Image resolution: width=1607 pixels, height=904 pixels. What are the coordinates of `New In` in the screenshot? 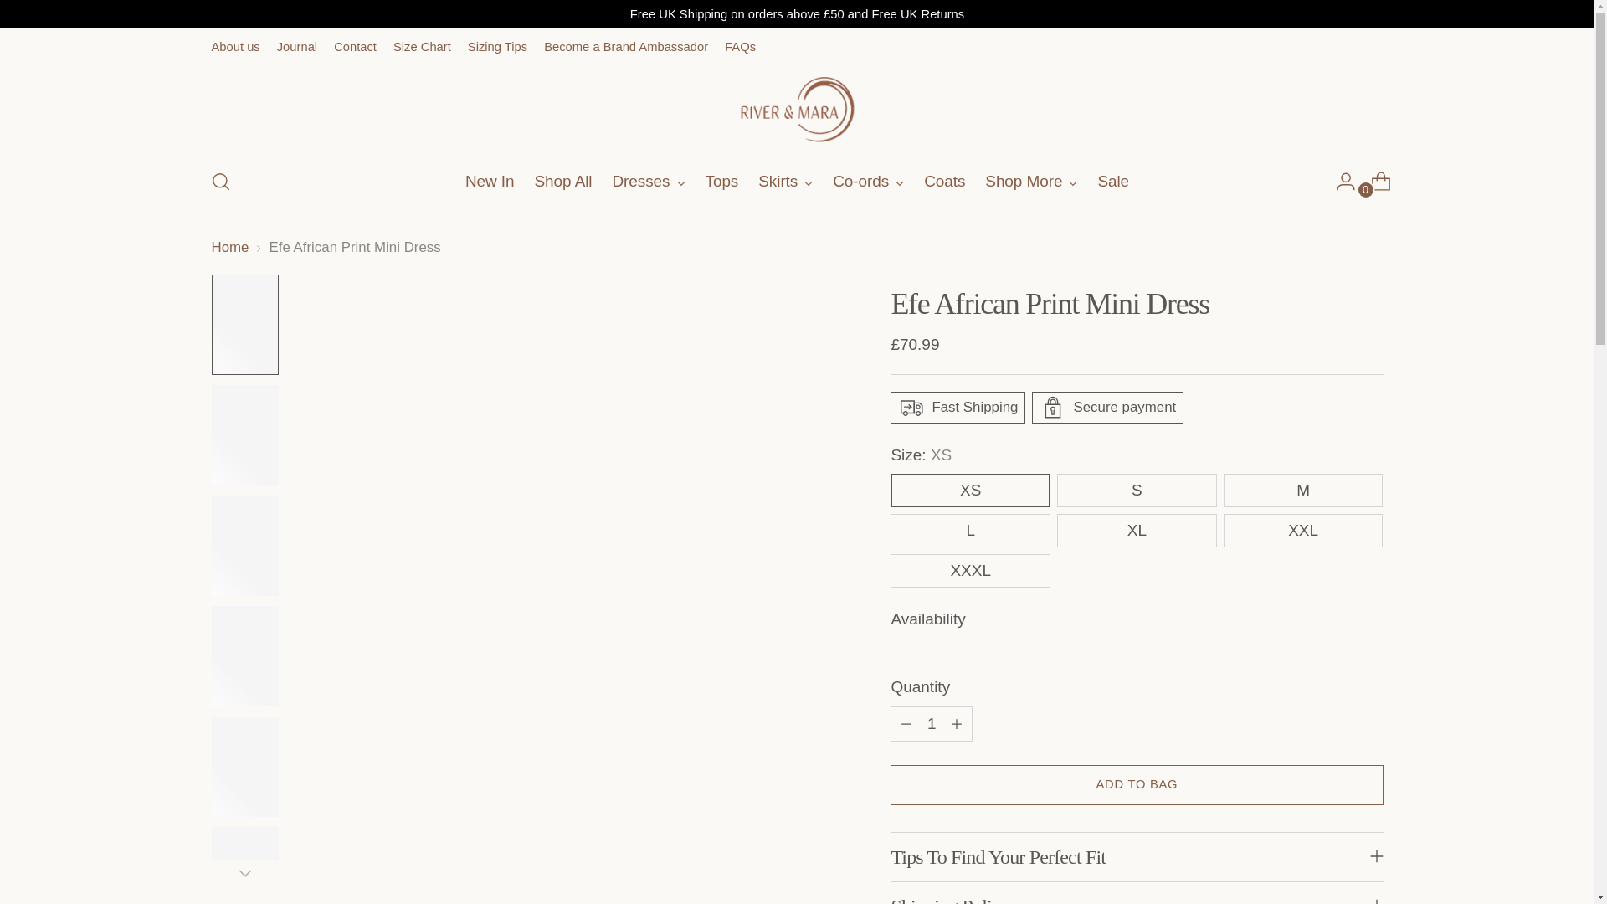 It's located at (490, 181).